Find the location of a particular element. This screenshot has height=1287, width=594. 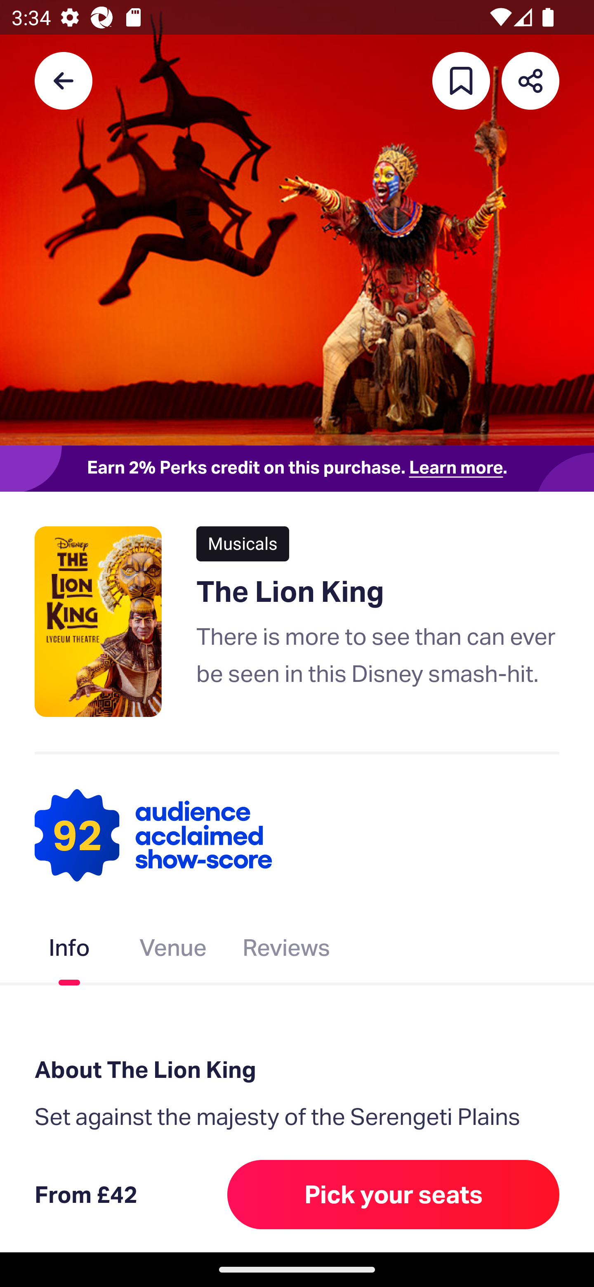

Reviews is located at coordinates (286, 951).